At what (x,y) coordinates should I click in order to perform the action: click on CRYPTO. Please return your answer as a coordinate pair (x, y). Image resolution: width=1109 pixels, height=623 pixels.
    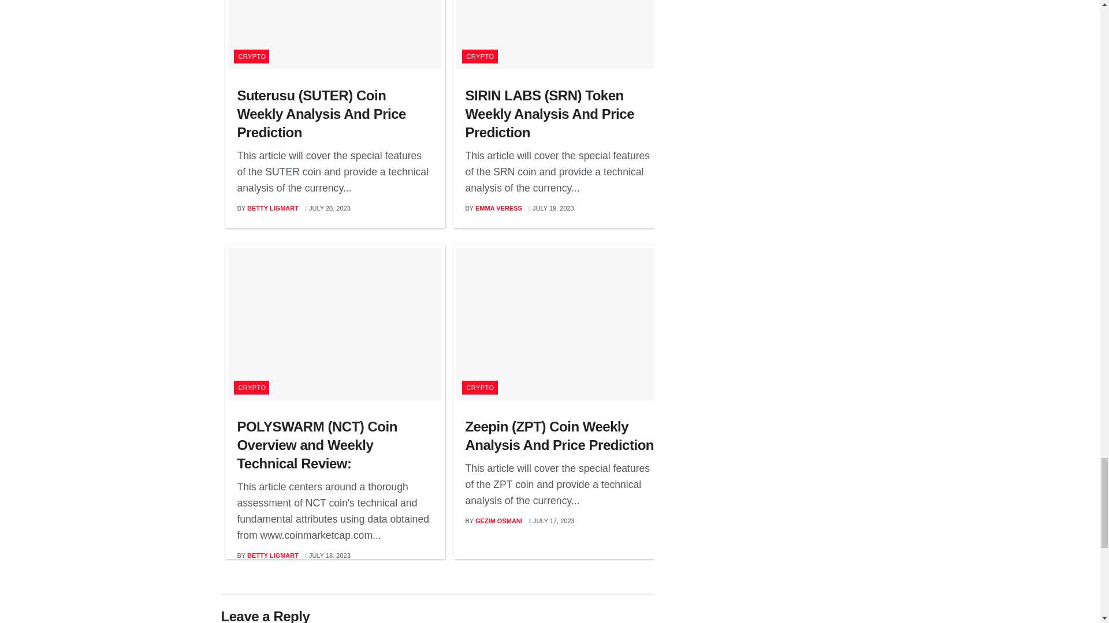
    Looking at the image, I should click on (479, 57).